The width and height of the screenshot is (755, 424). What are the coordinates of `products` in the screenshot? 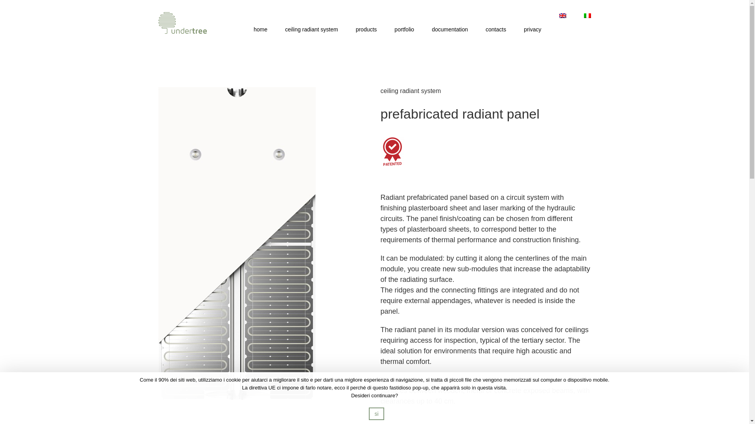 It's located at (366, 29).